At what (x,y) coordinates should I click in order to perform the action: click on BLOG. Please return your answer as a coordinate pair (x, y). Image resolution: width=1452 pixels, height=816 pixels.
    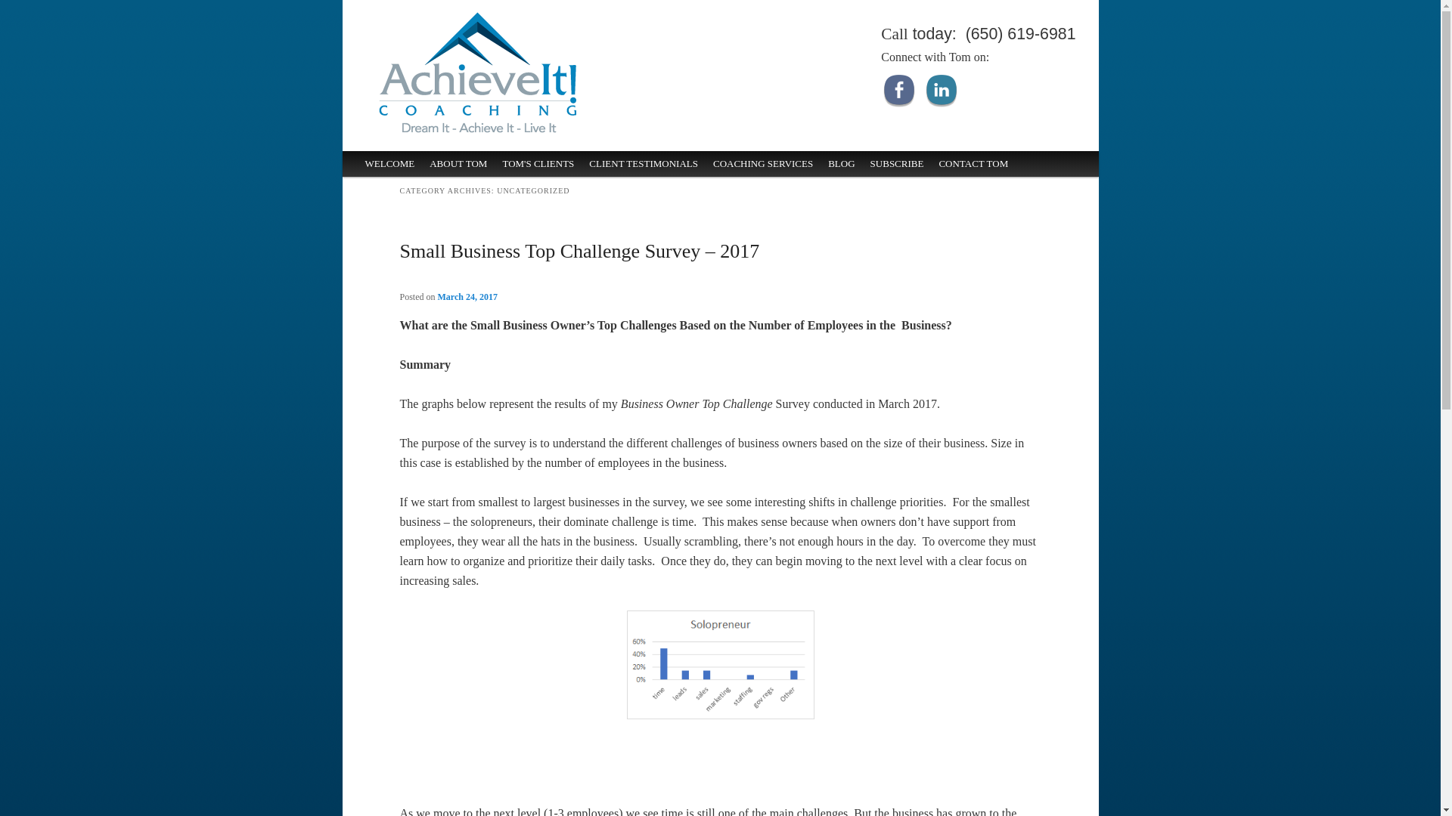
    Looking at the image, I should click on (841, 163).